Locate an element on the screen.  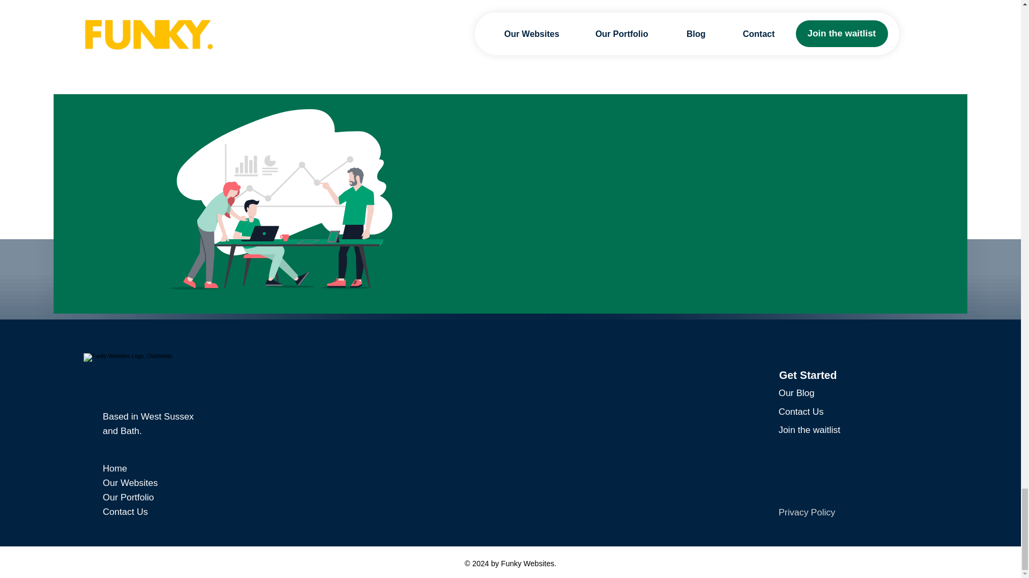
Home is located at coordinates (115, 468).